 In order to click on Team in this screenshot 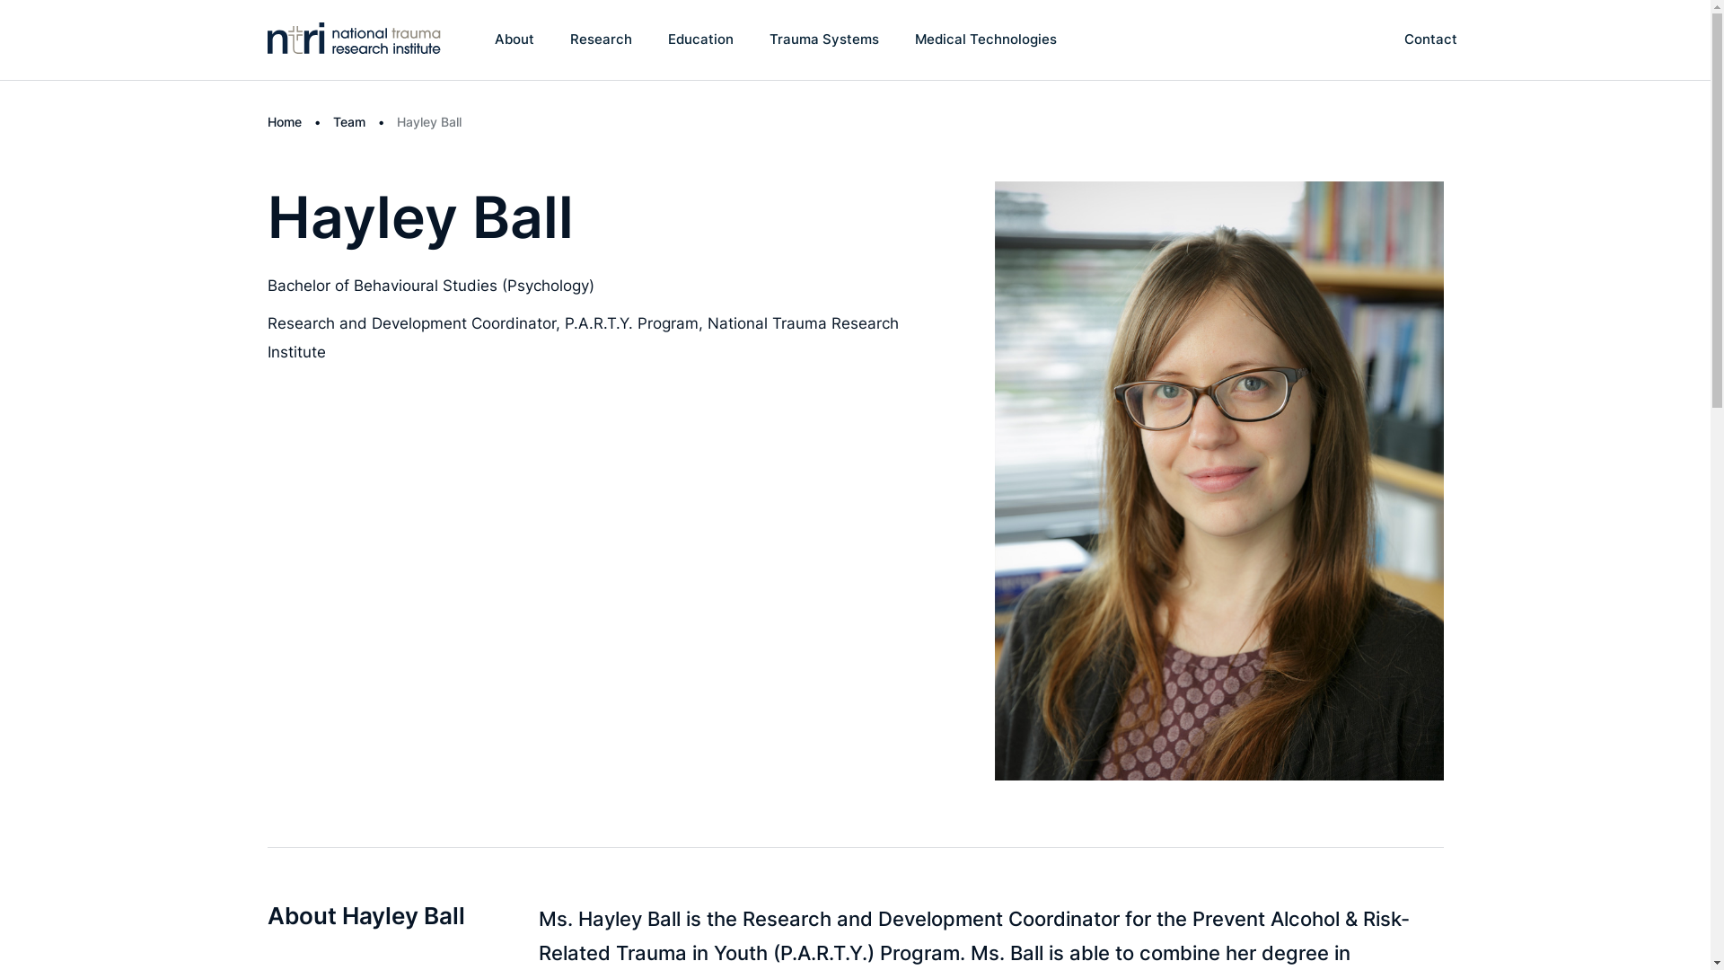, I will do `click(348, 122)`.